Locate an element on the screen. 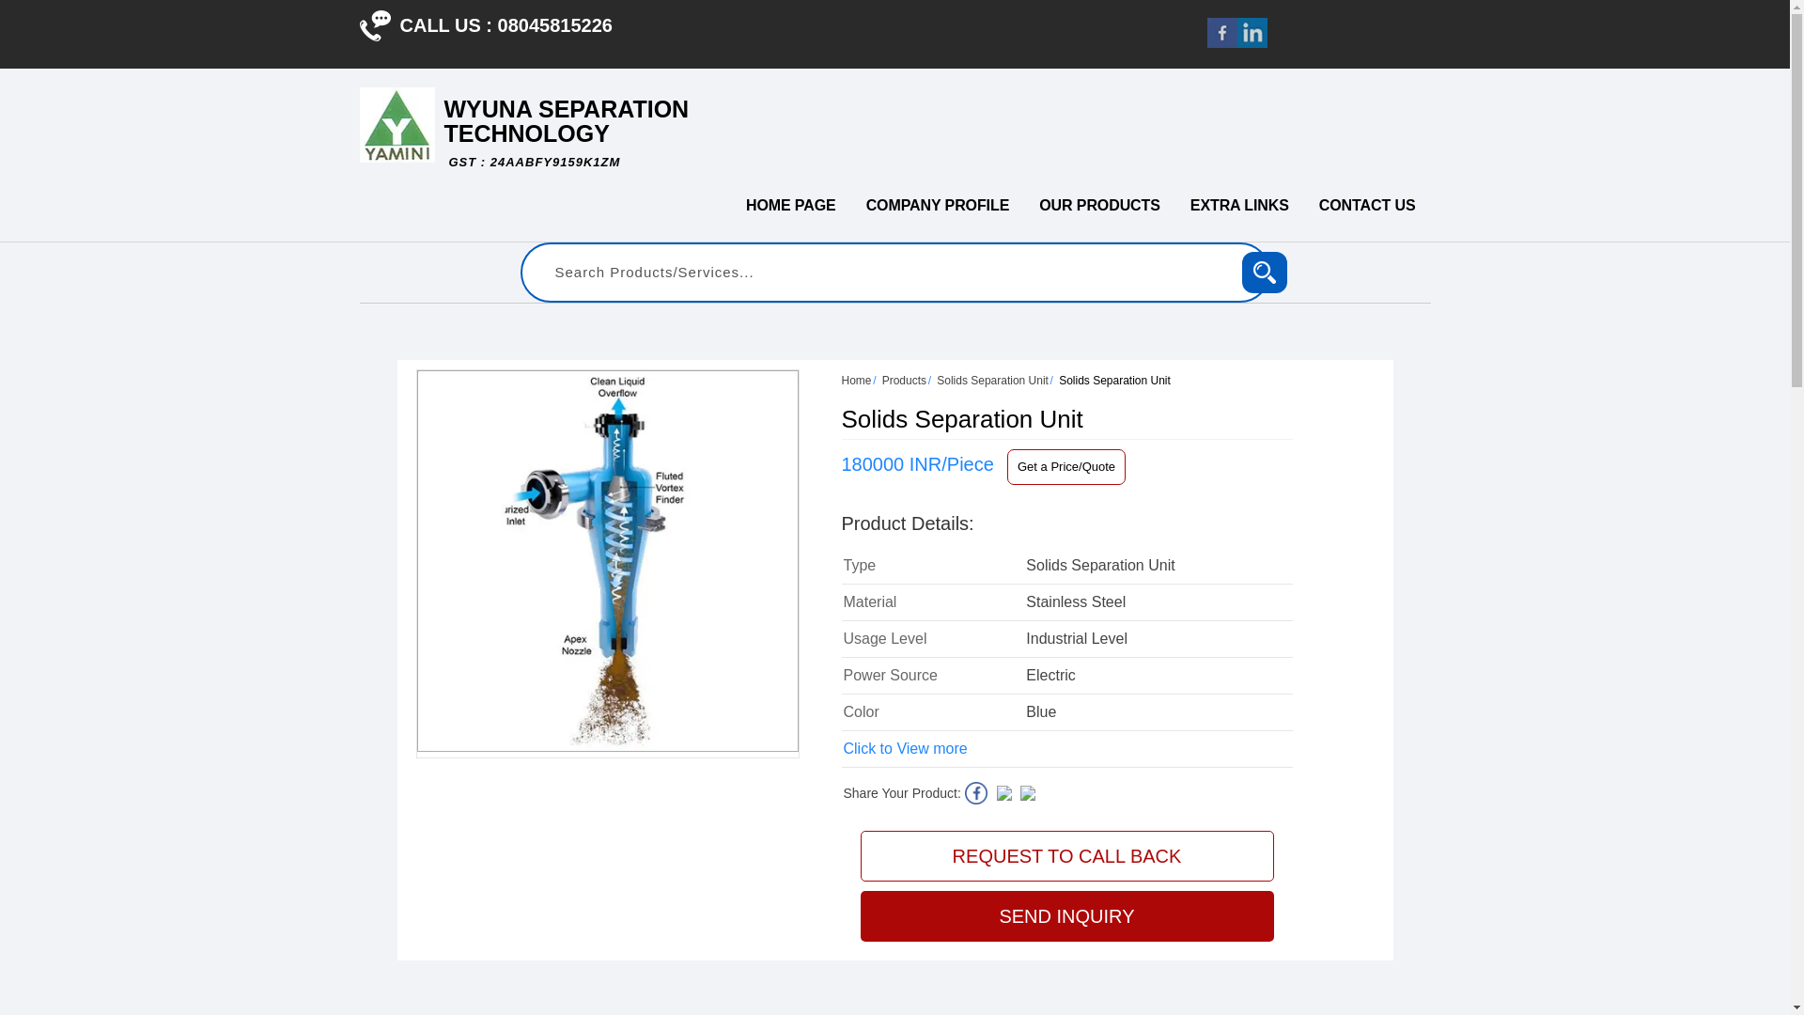 This screenshot has height=1015, width=1804. OUR PRODUCTS is located at coordinates (1265, 273).